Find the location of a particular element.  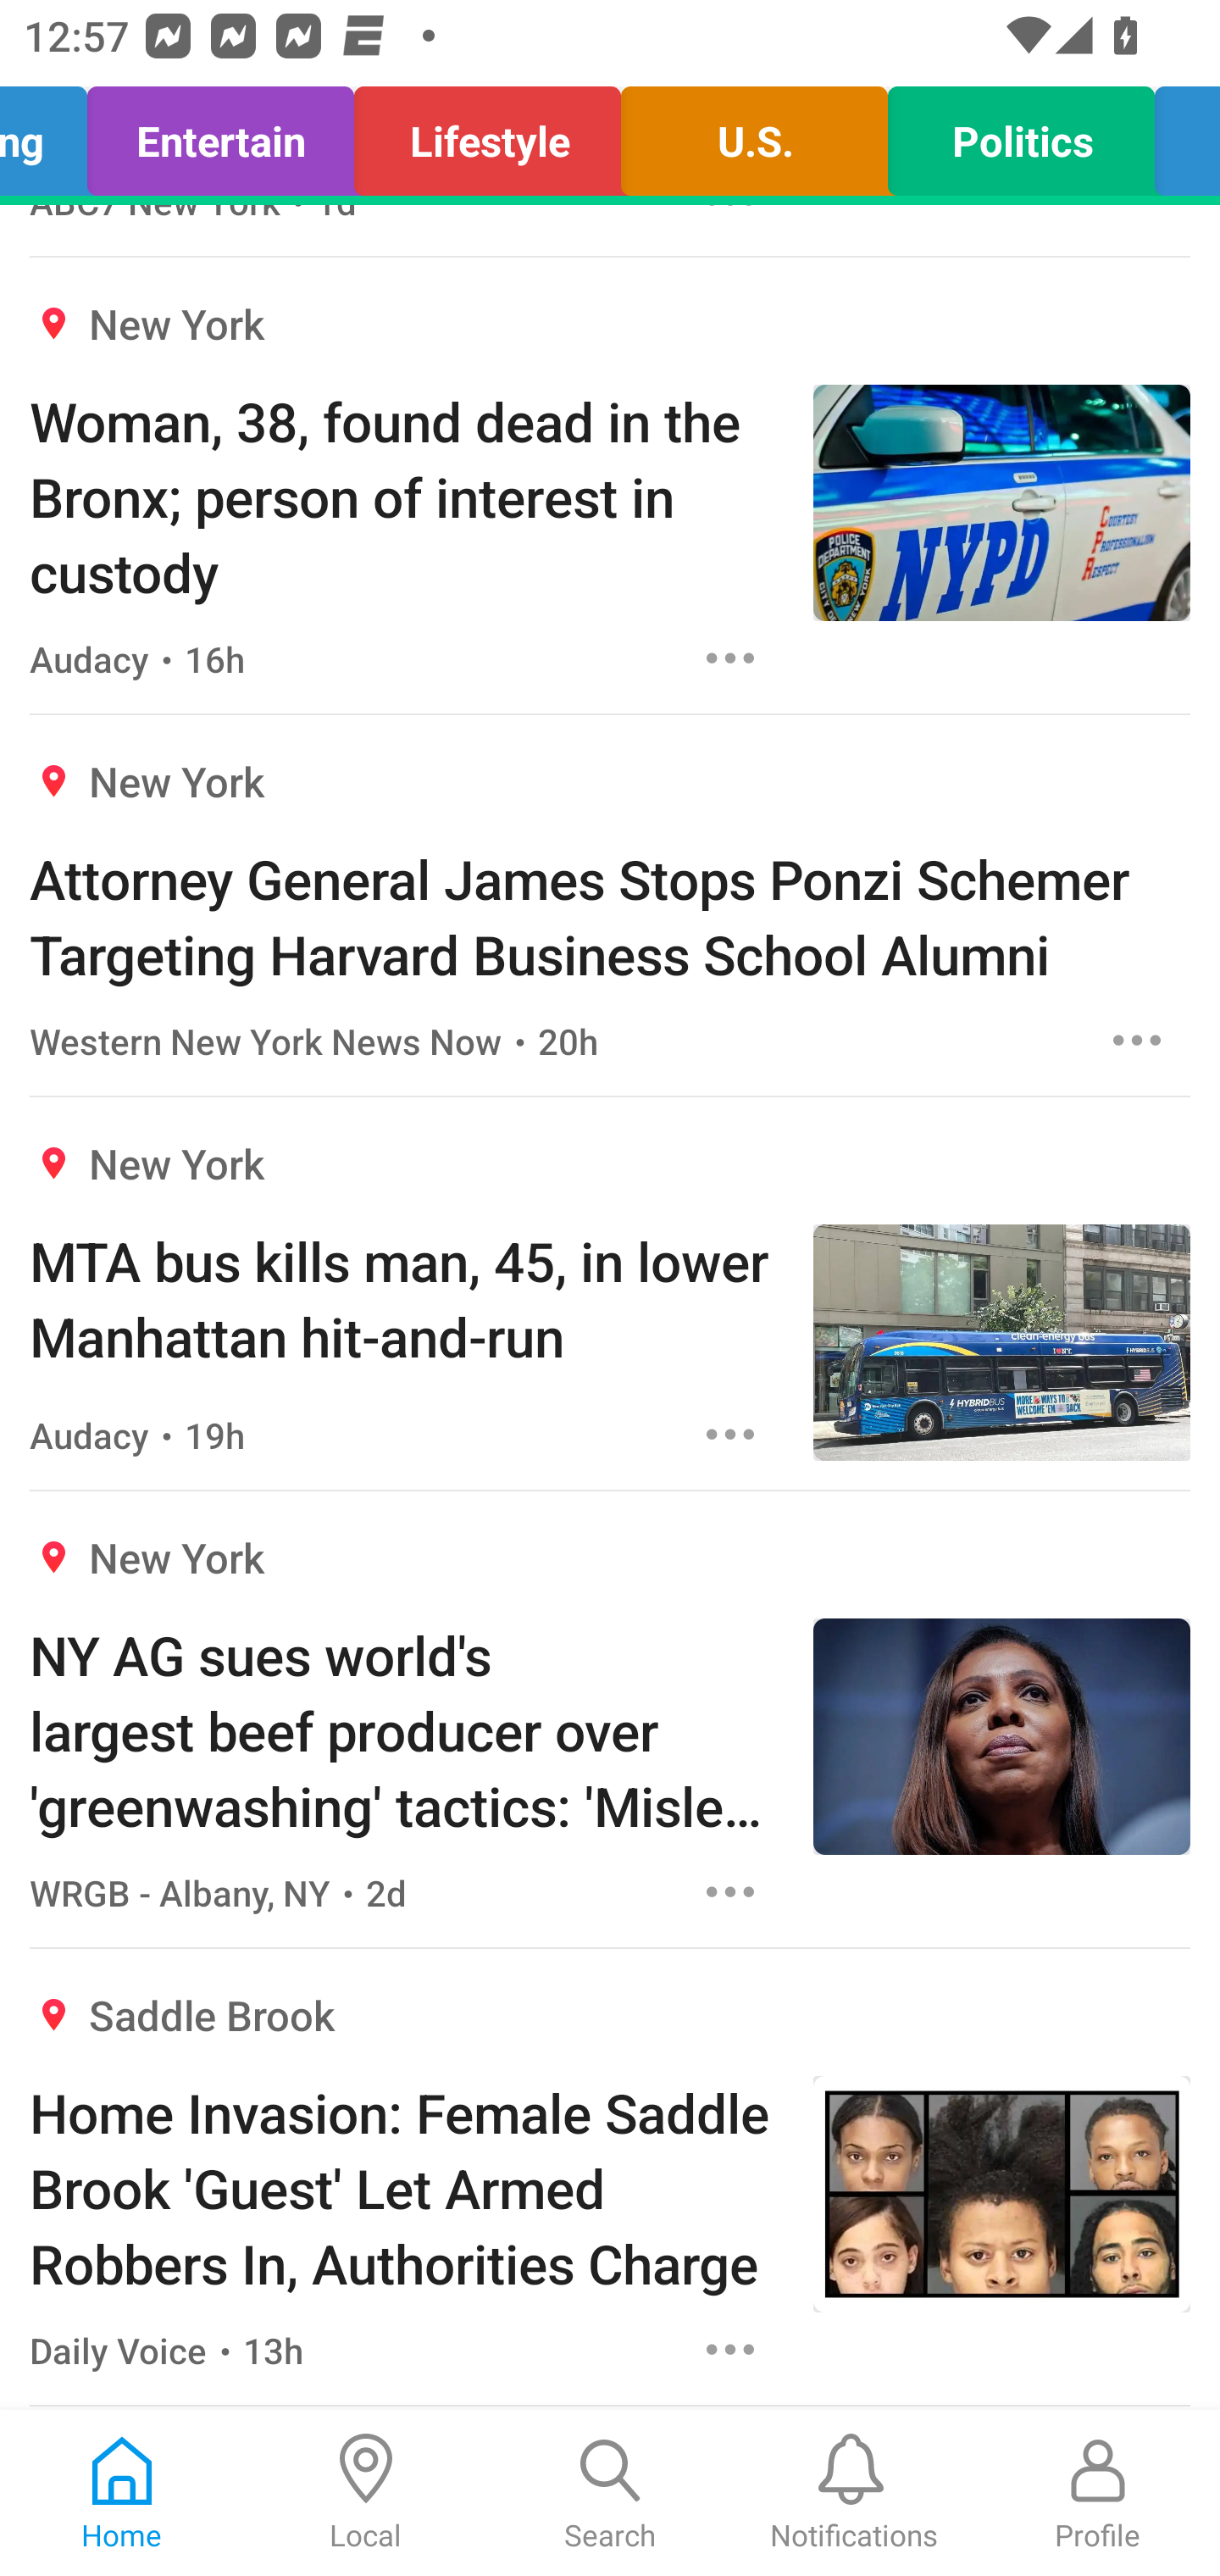

Politics is located at coordinates (1020, 134).